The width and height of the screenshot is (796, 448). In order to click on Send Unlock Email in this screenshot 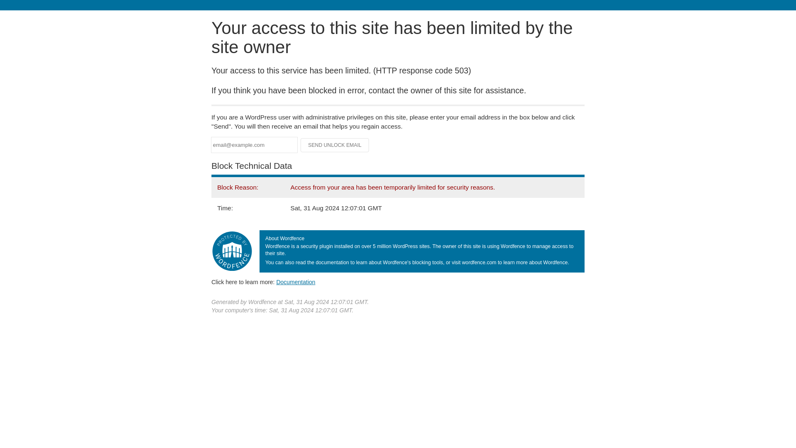, I will do `click(335, 145)`.